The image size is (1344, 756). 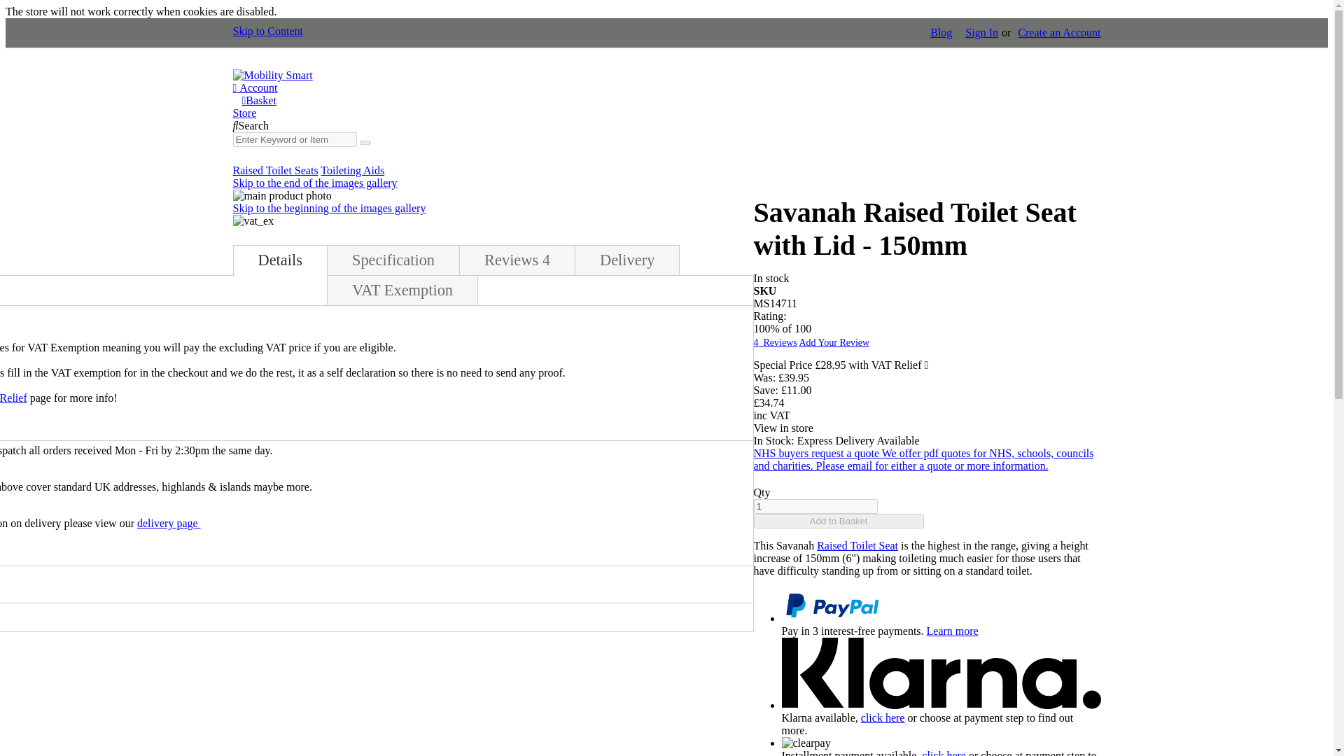 What do you see at coordinates (981, 32) in the screenshot?
I see `Sign In` at bounding box center [981, 32].